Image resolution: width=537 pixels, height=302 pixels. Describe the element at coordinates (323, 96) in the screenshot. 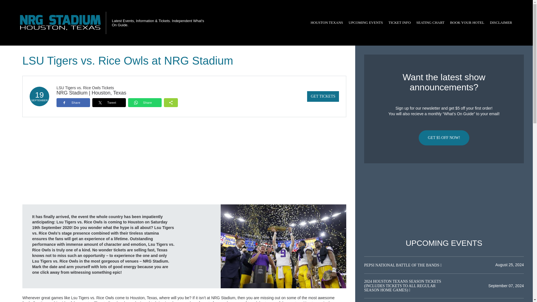

I see `GET TICKETS` at that location.